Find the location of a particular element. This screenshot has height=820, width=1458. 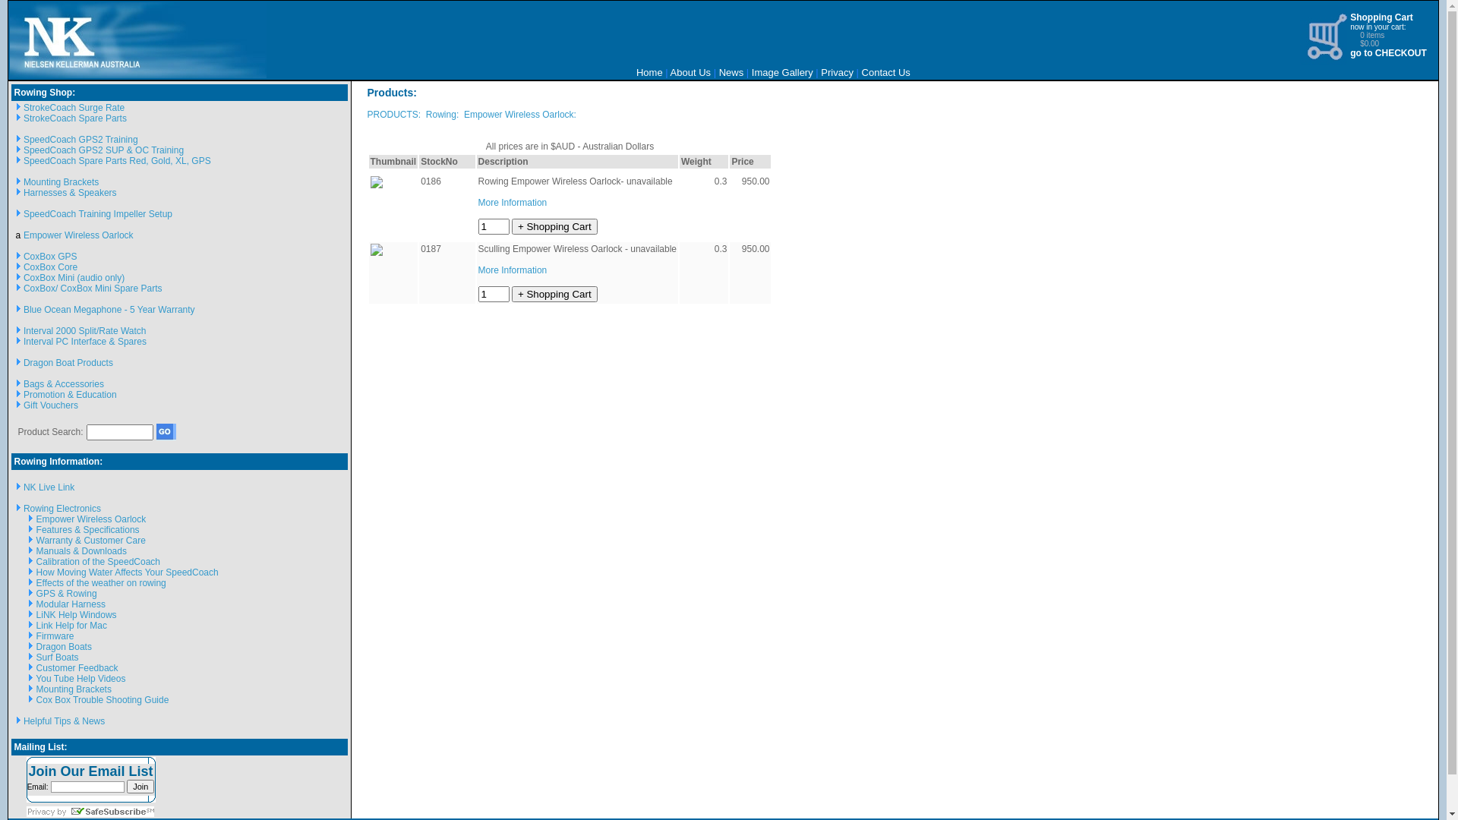

LiNK Help Windows is located at coordinates (77, 615).